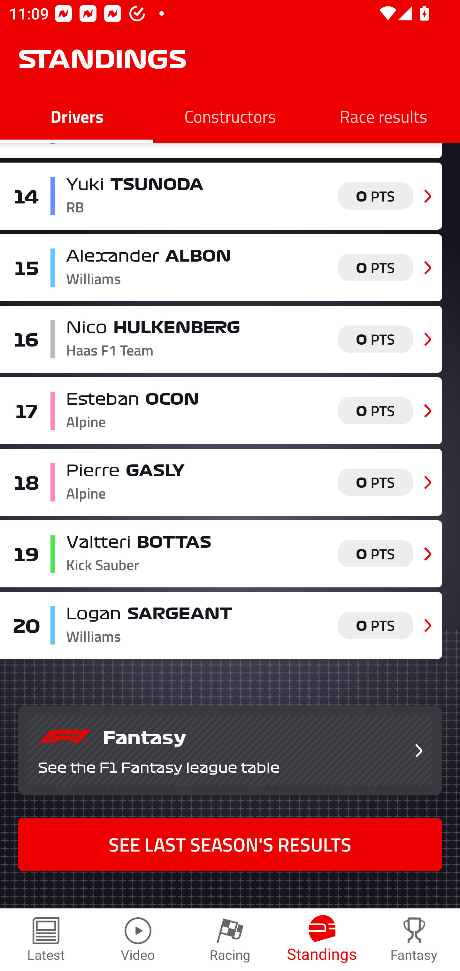 The width and height of the screenshot is (460, 971). I want to click on 19 Valtteri BOTTAS Kick Sauber 0 PTS, so click(221, 554).